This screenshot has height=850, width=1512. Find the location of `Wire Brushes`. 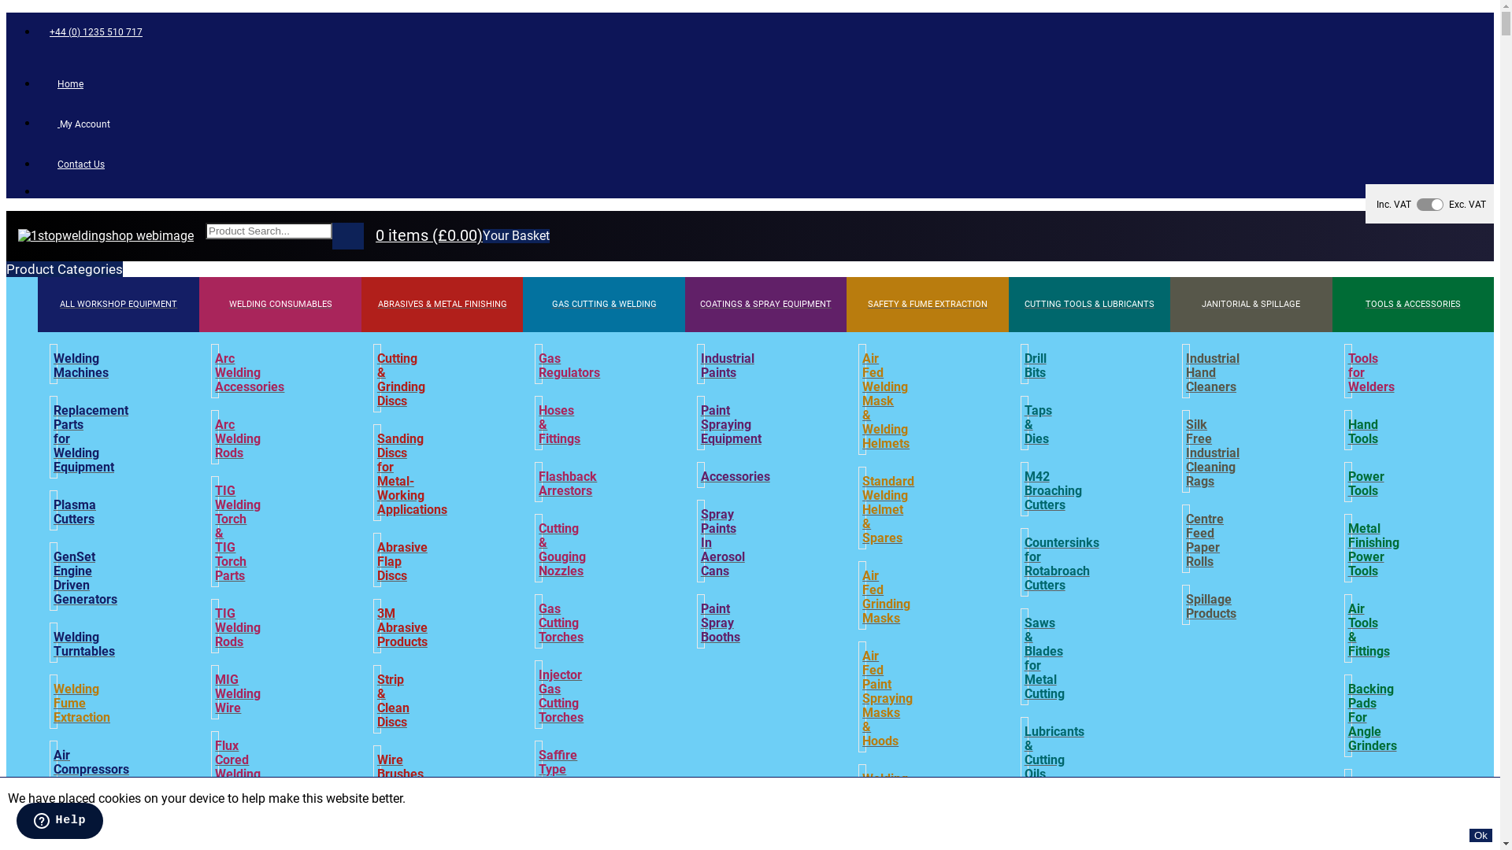

Wire Brushes is located at coordinates (400, 767).